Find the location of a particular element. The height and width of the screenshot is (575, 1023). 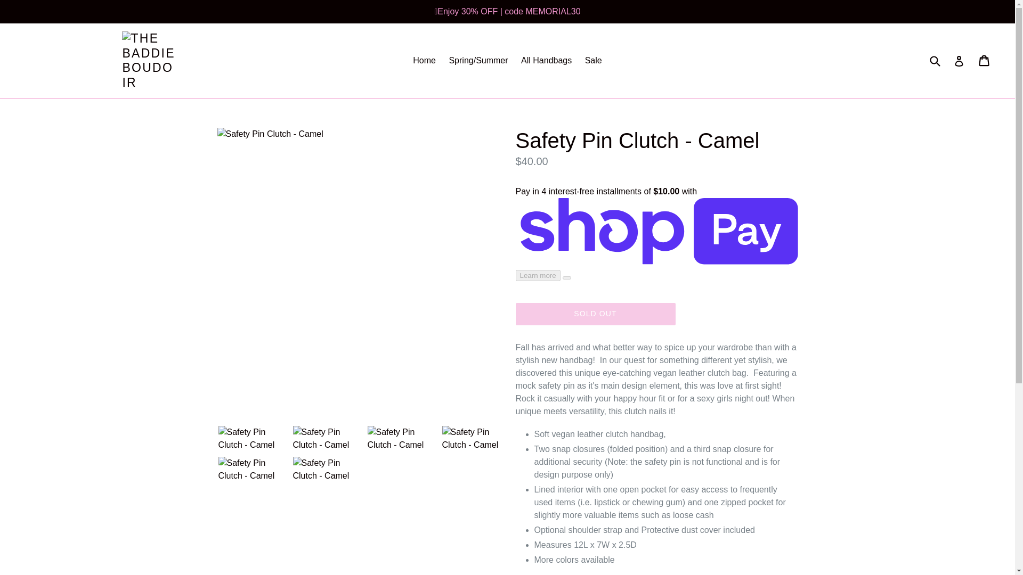

Sale is located at coordinates (594, 61).